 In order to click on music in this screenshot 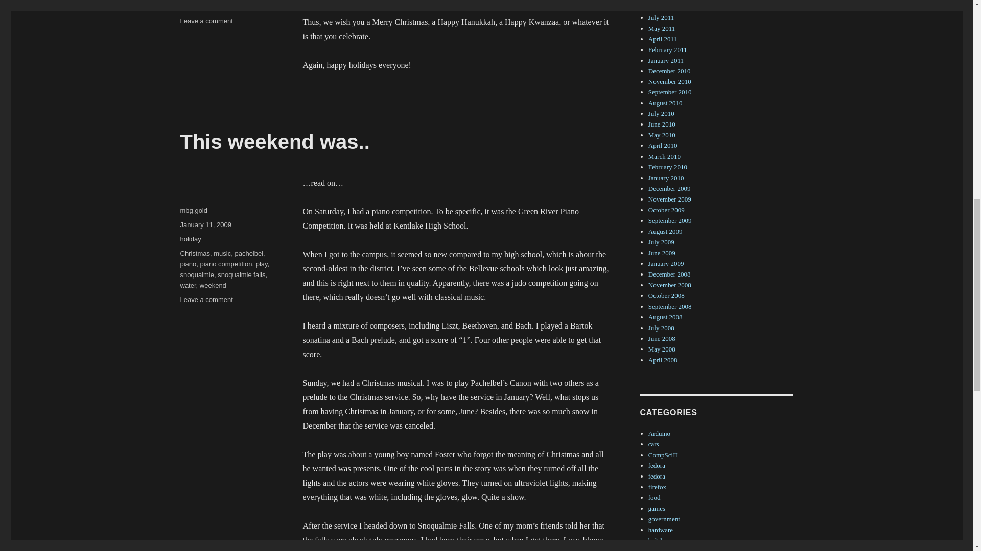, I will do `click(206, 299)`.